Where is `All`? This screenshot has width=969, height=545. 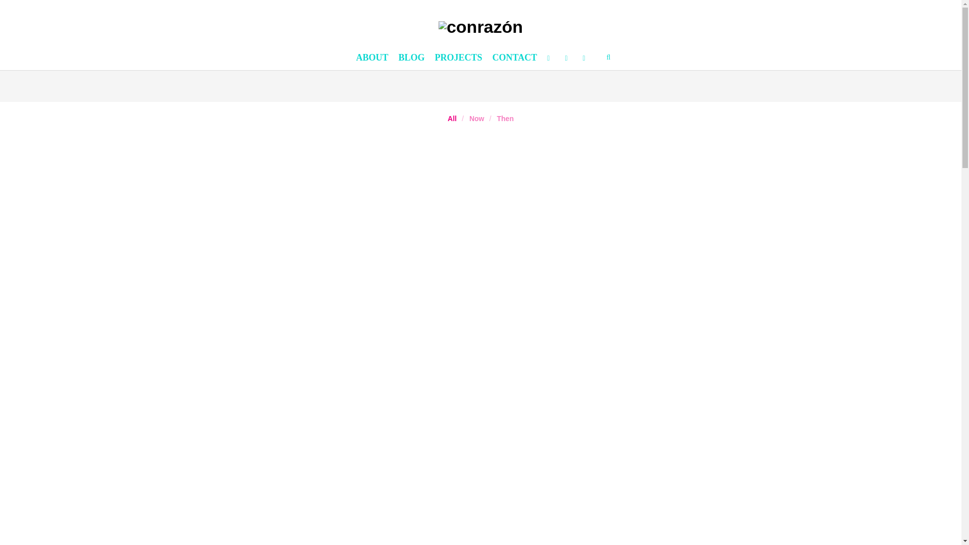
All is located at coordinates (452, 118).